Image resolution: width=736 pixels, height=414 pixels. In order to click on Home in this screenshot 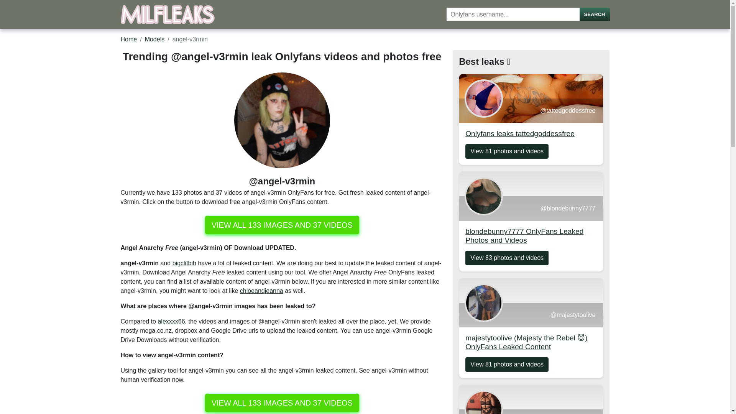, I will do `click(129, 39)`.